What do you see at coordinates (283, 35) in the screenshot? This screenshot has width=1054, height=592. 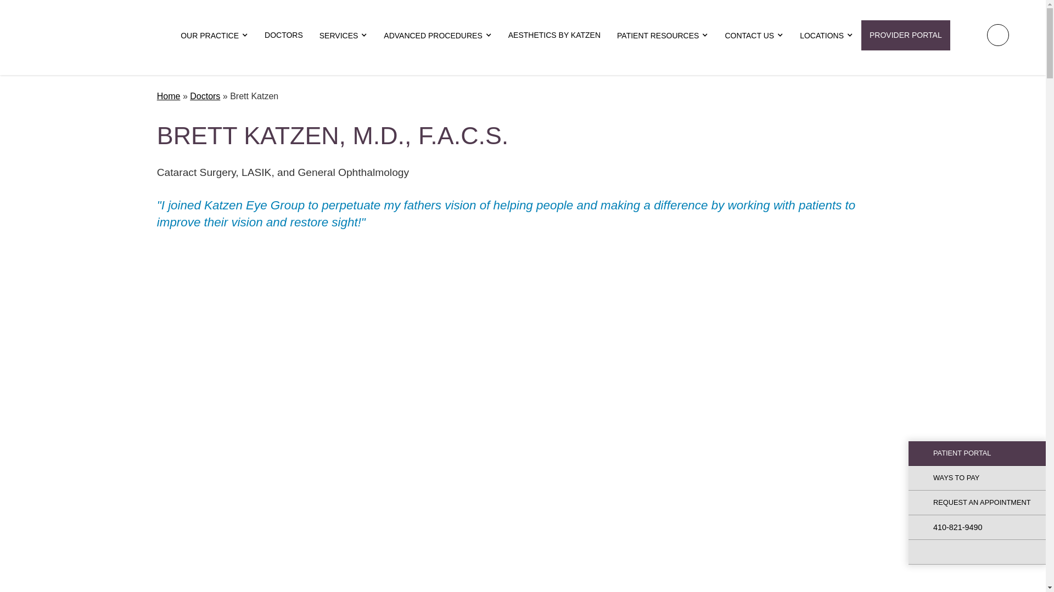 I see `Doctors` at bounding box center [283, 35].